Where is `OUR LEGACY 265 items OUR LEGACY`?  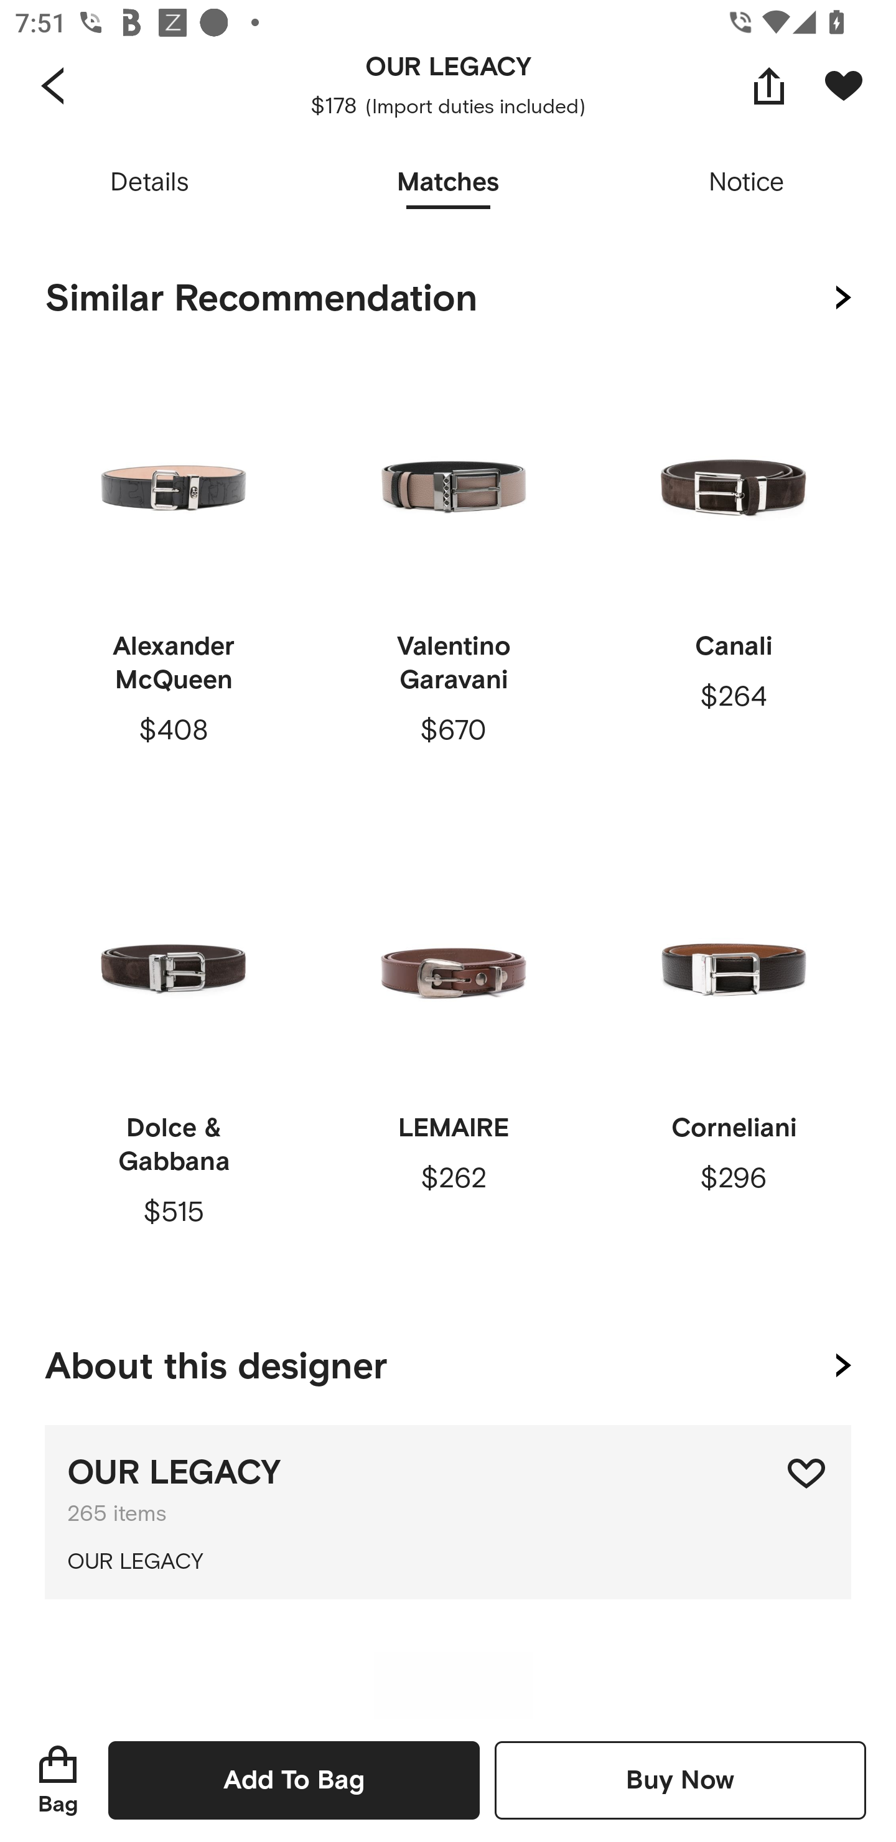
OUR LEGACY 265 items OUR LEGACY is located at coordinates (448, 1512).